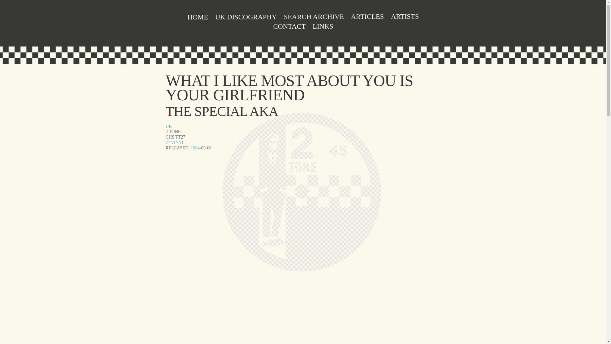 Image resolution: width=611 pixels, height=344 pixels. What do you see at coordinates (367, 18) in the screenshot?
I see `ARTICLES` at bounding box center [367, 18].